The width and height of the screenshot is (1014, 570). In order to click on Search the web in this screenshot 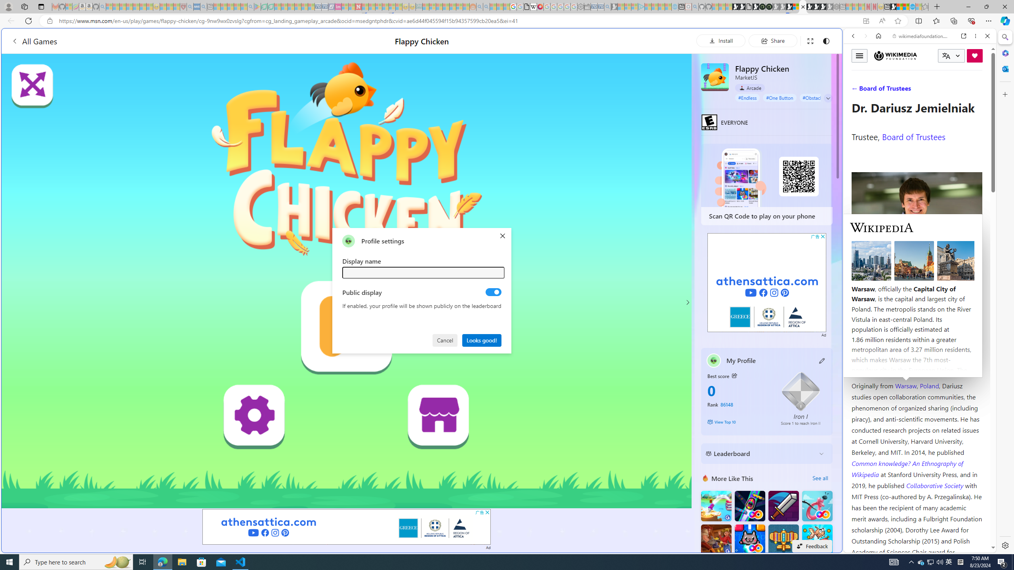, I will do `click(924, 55)`.